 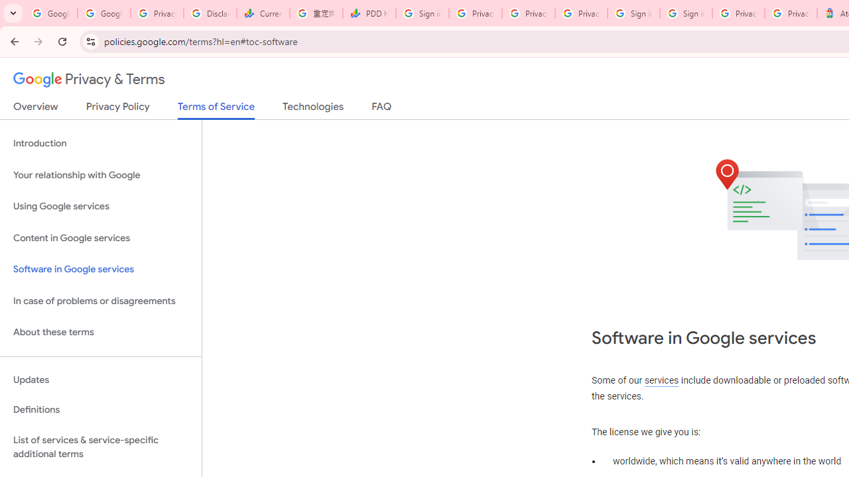 I want to click on Your relationship with Google, so click(x=101, y=175).